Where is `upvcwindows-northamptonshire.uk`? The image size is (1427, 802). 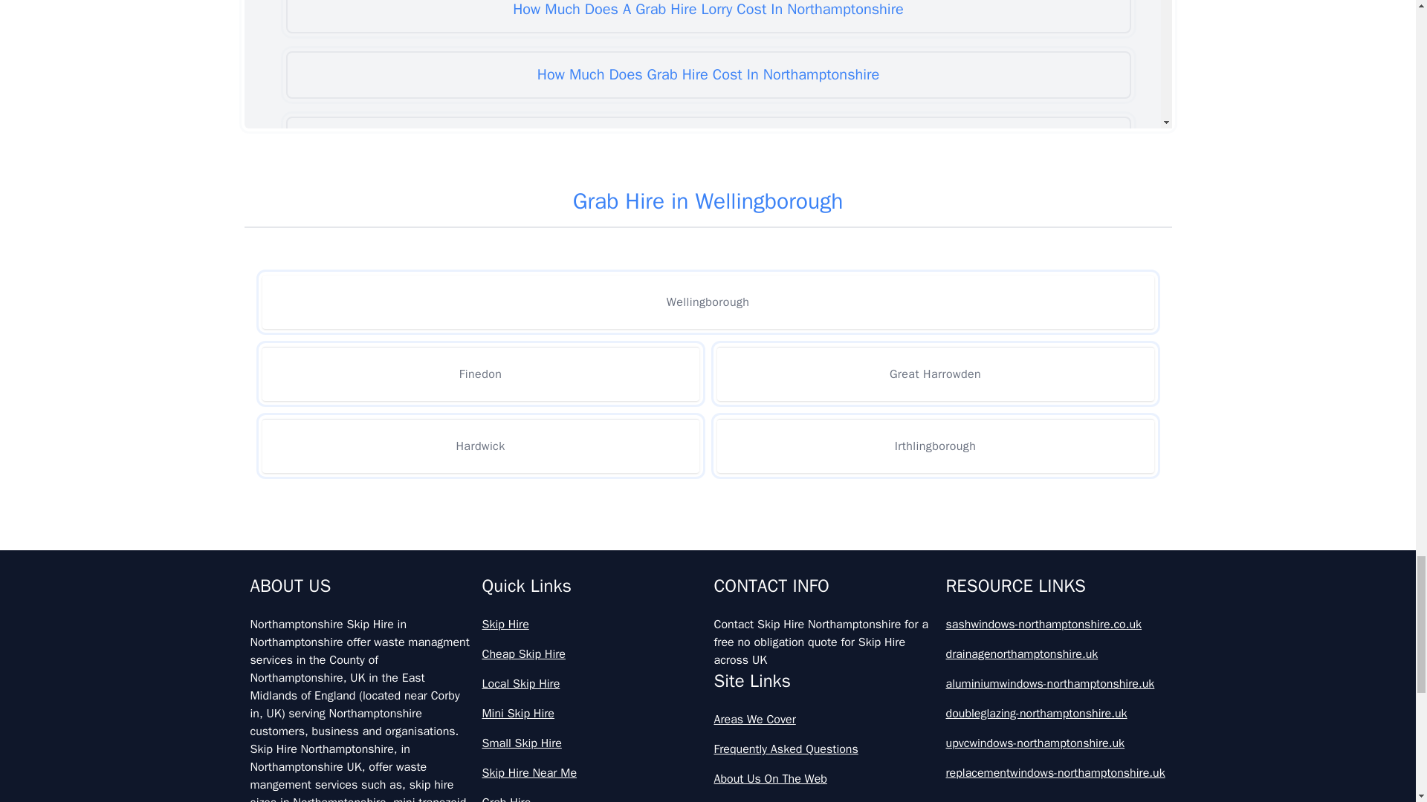 upvcwindows-northamptonshire.uk is located at coordinates (1055, 743).